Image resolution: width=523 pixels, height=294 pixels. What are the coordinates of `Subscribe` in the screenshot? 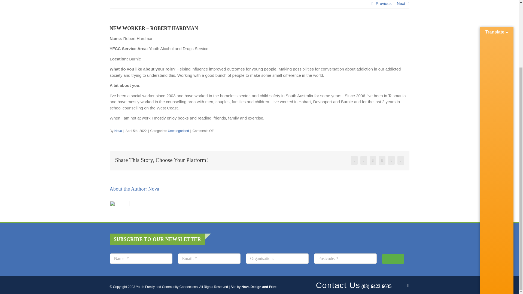 It's located at (393, 259).